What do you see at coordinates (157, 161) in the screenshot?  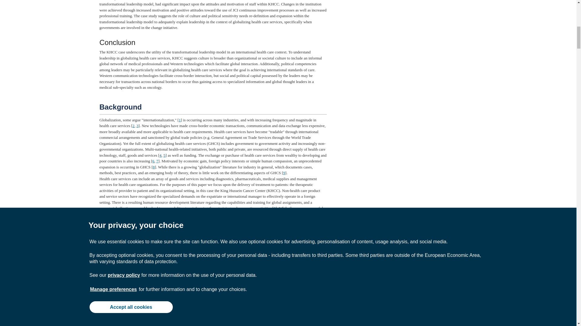 I see `7` at bounding box center [157, 161].